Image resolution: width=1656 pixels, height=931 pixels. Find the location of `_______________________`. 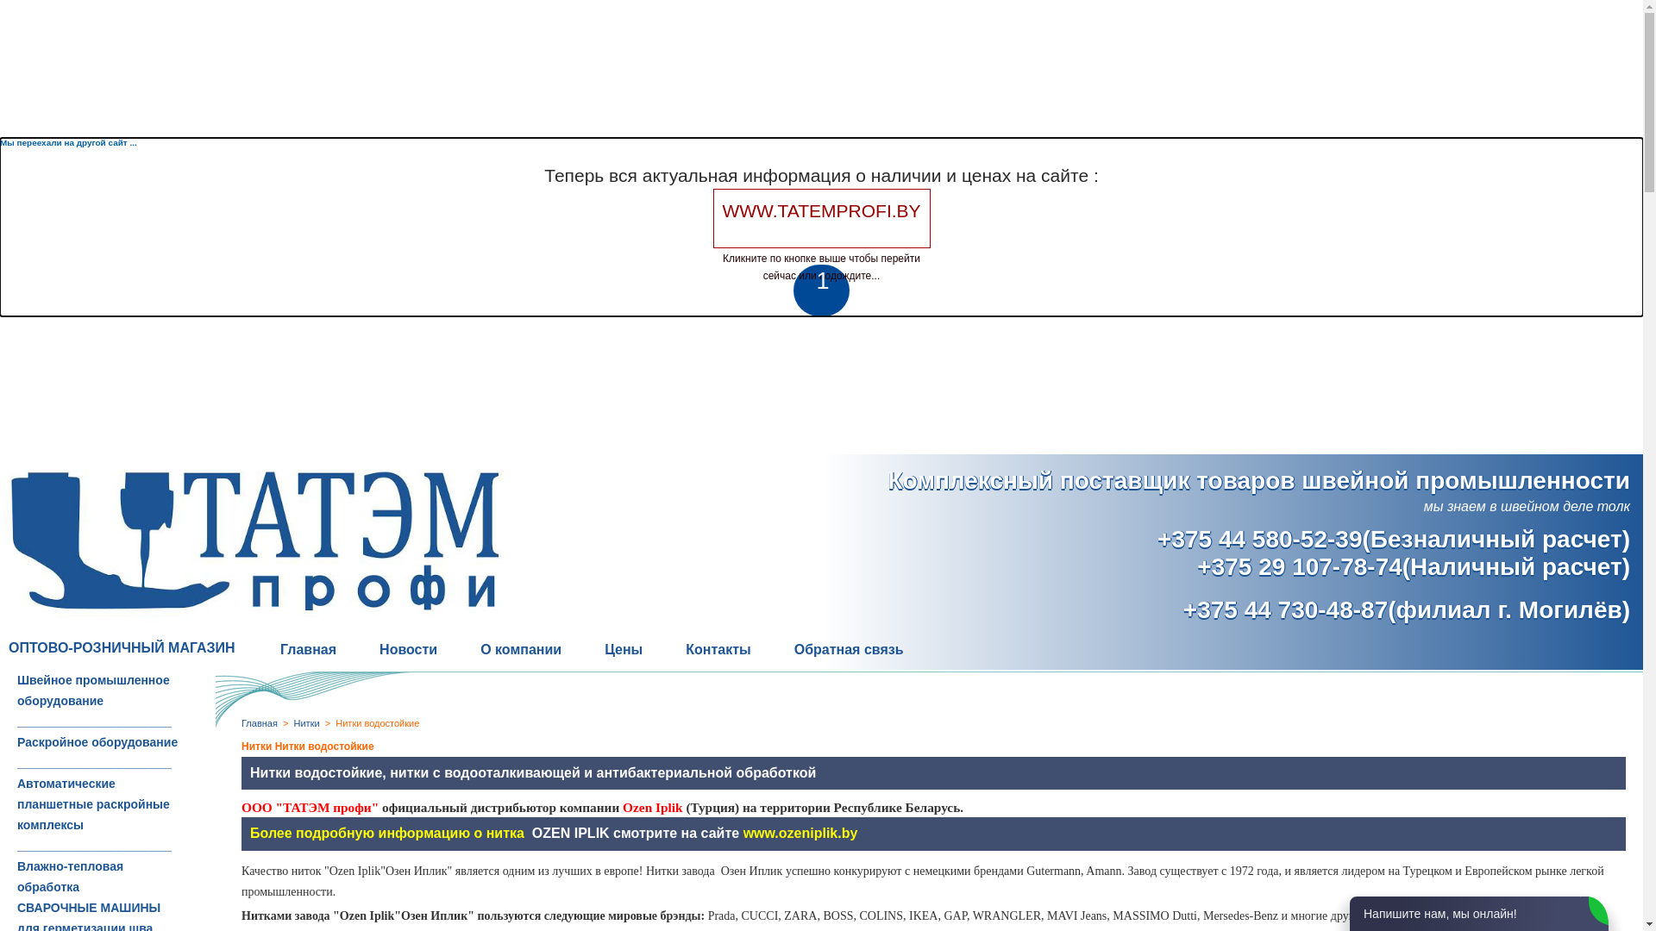

_______________________ is located at coordinates (95, 722).